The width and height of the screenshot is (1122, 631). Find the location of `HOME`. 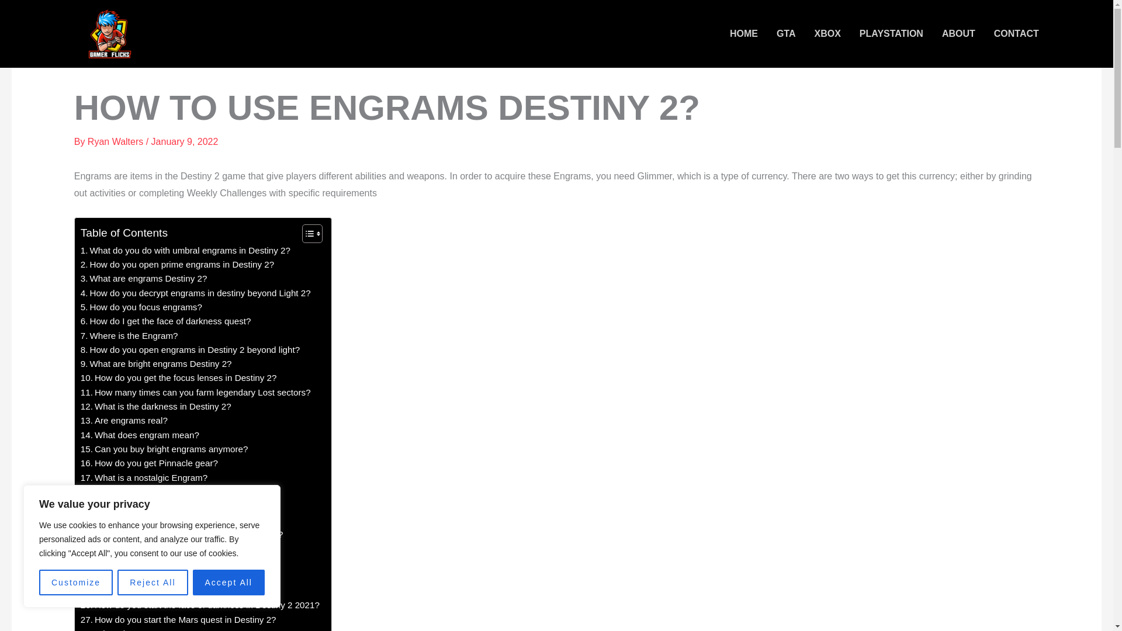

HOME is located at coordinates (743, 34).